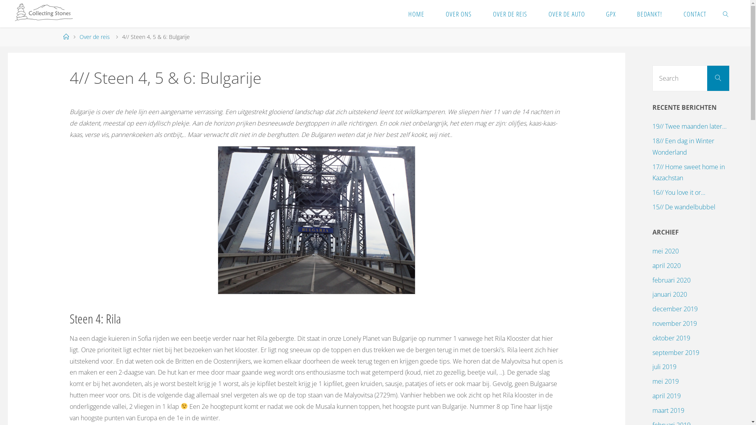 Image resolution: width=756 pixels, height=425 pixels. Describe the element at coordinates (567, 14) in the screenshot. I see `OVER DE AUTO` at that location.